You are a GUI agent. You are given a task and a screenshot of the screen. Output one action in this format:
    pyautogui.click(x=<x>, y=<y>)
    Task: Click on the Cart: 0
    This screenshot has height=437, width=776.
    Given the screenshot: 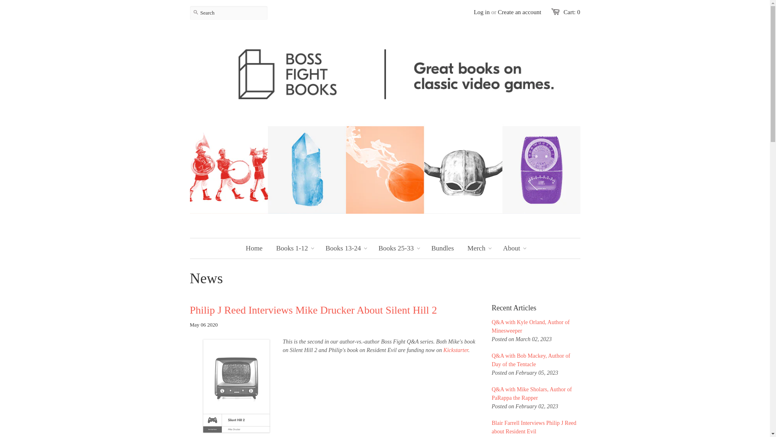 What is the action you would take?
    pyautogui.click(x=571, y=12)
    